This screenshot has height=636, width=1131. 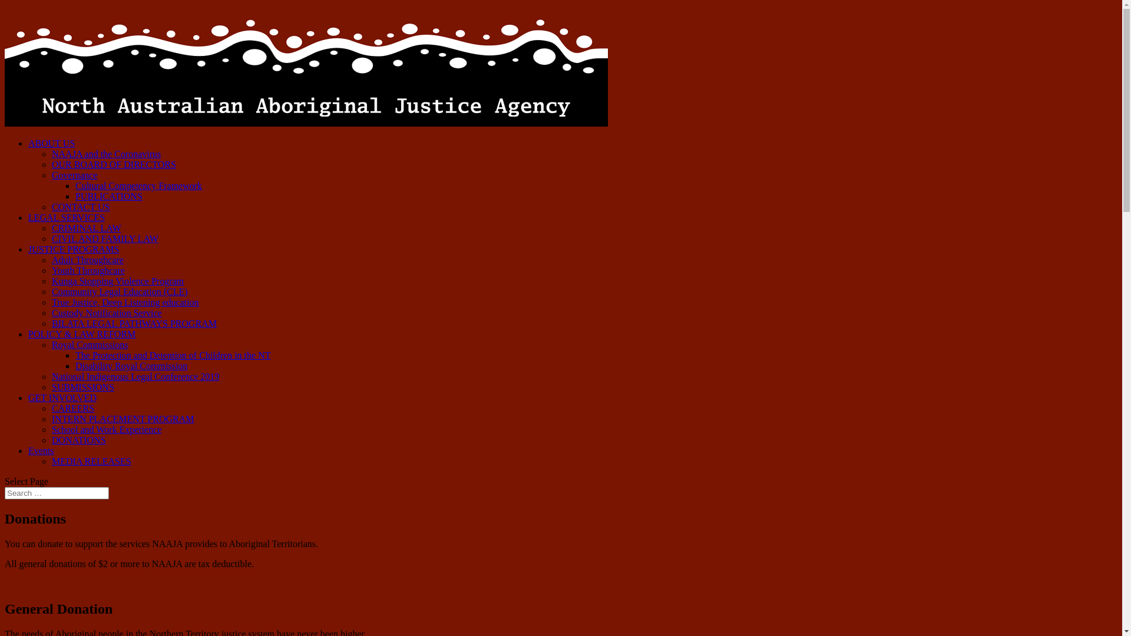 I want to click on The Protection and Detention of Children in the NT, so click(x=173, y=356).